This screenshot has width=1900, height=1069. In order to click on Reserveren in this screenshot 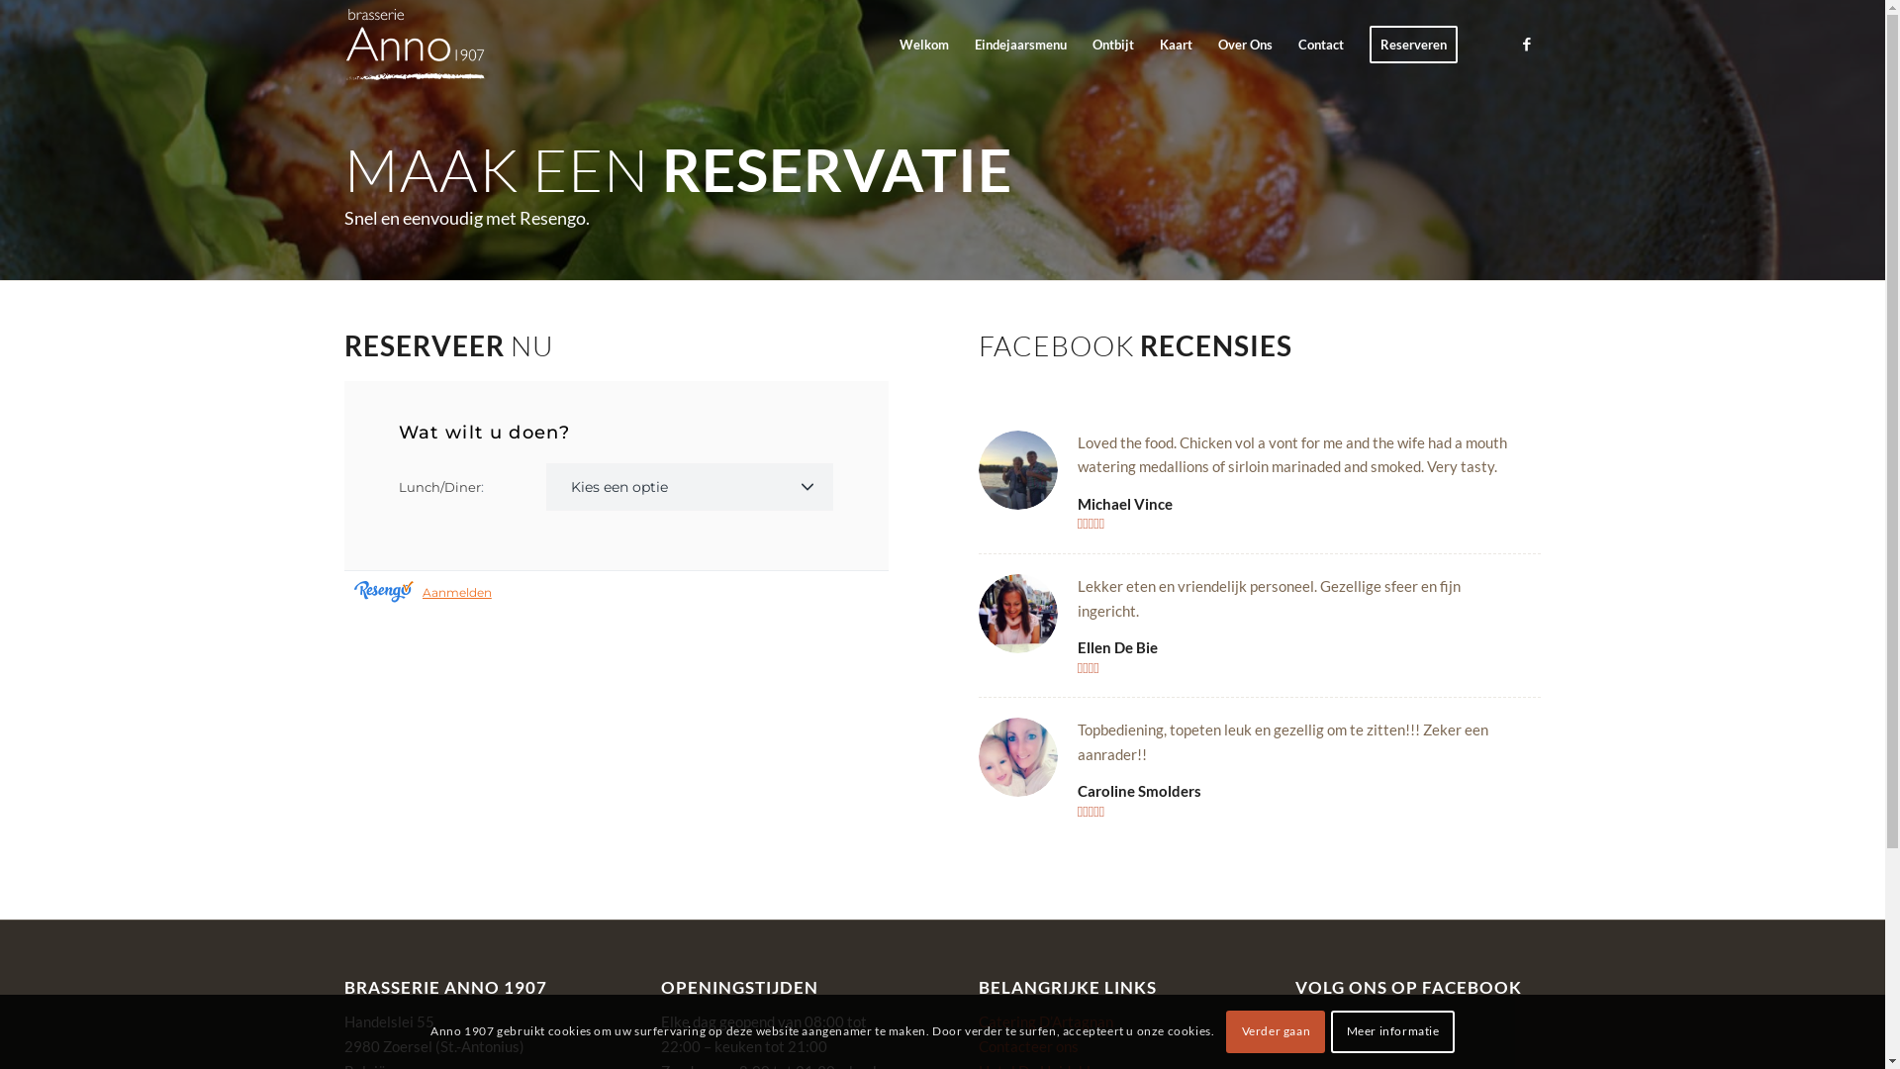, I will do `click(1413, 45)`.